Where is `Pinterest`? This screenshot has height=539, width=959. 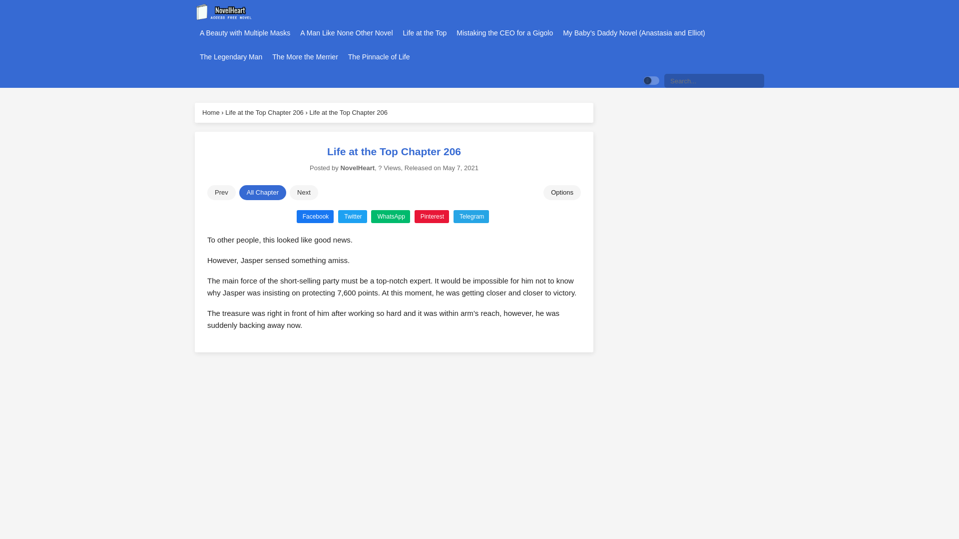 Pinterest is located at coordinates (432, 216).